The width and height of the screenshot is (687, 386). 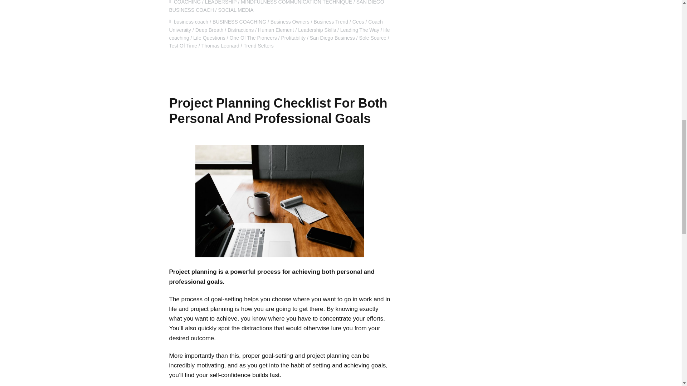 I want to click on Leadership Skills, so click(x=317, y=30).